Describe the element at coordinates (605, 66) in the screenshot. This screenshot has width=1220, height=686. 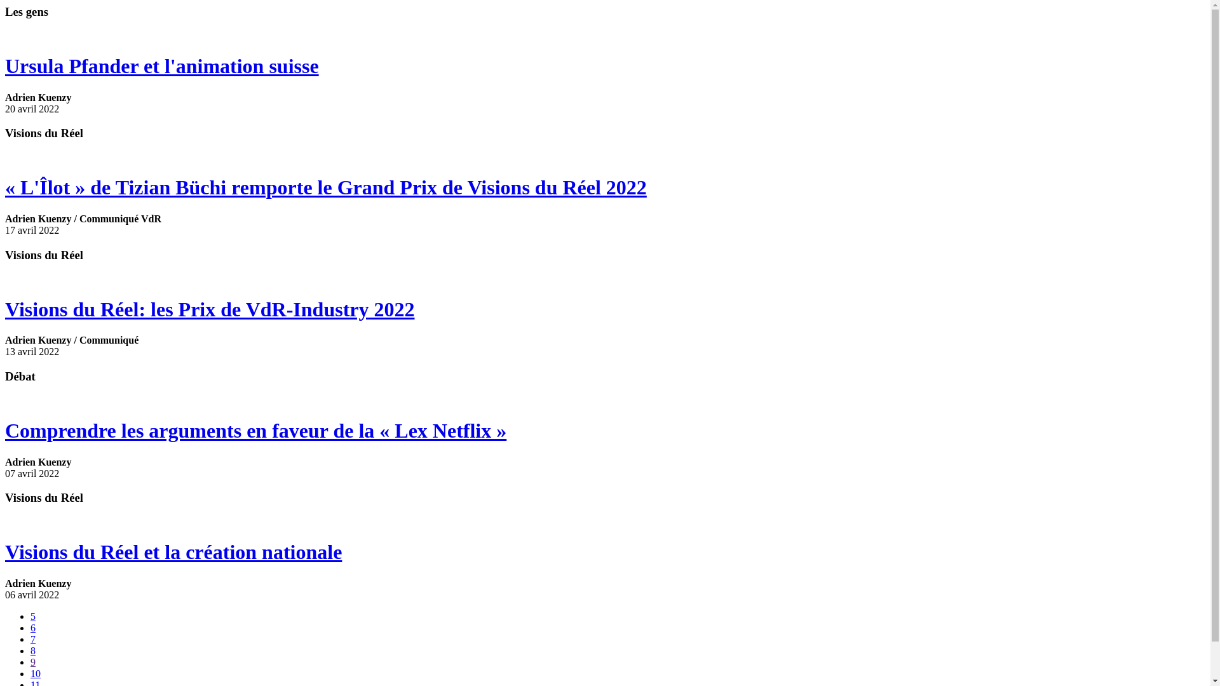
I see `Ursula Pfander et l'animation suisse` at that location.